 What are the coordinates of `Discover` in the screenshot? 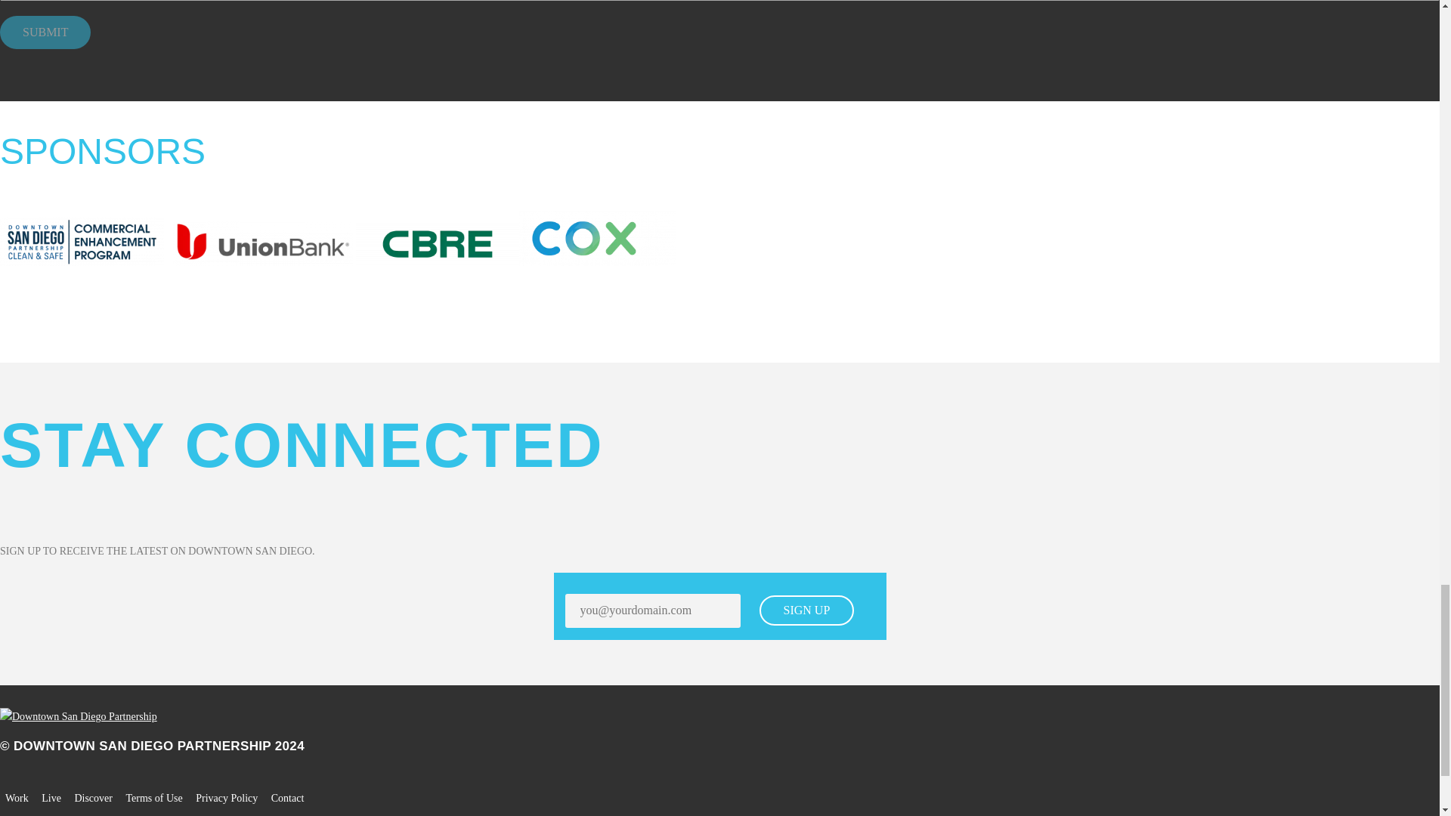 It's located at (93, 798).